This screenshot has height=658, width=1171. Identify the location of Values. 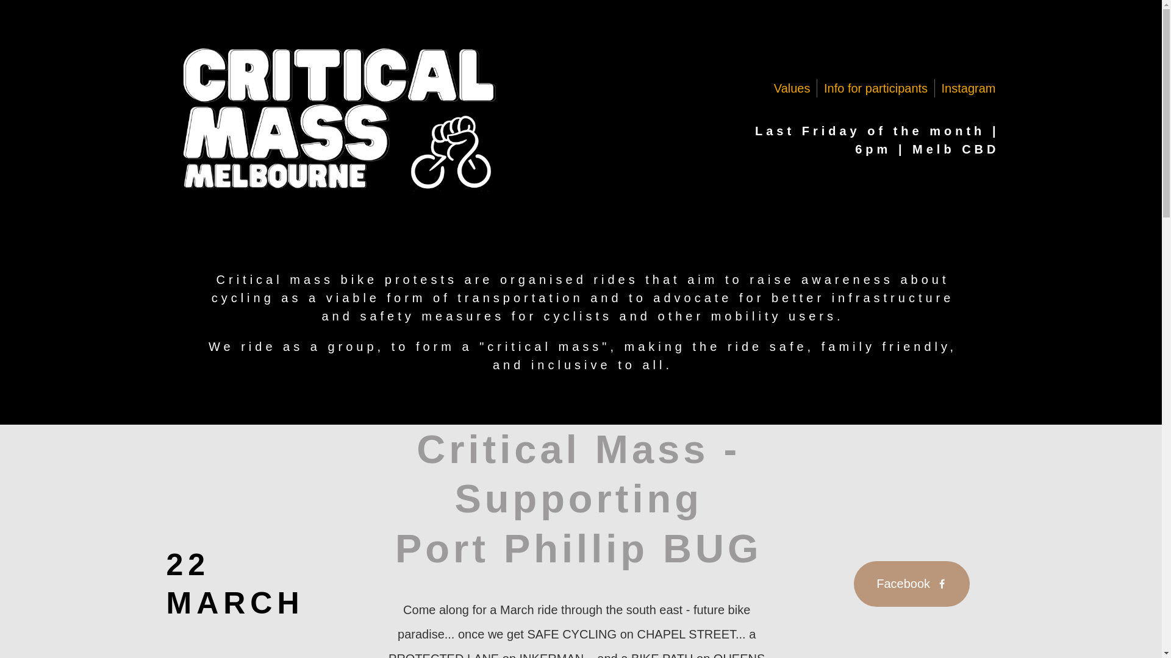
(792, 88).